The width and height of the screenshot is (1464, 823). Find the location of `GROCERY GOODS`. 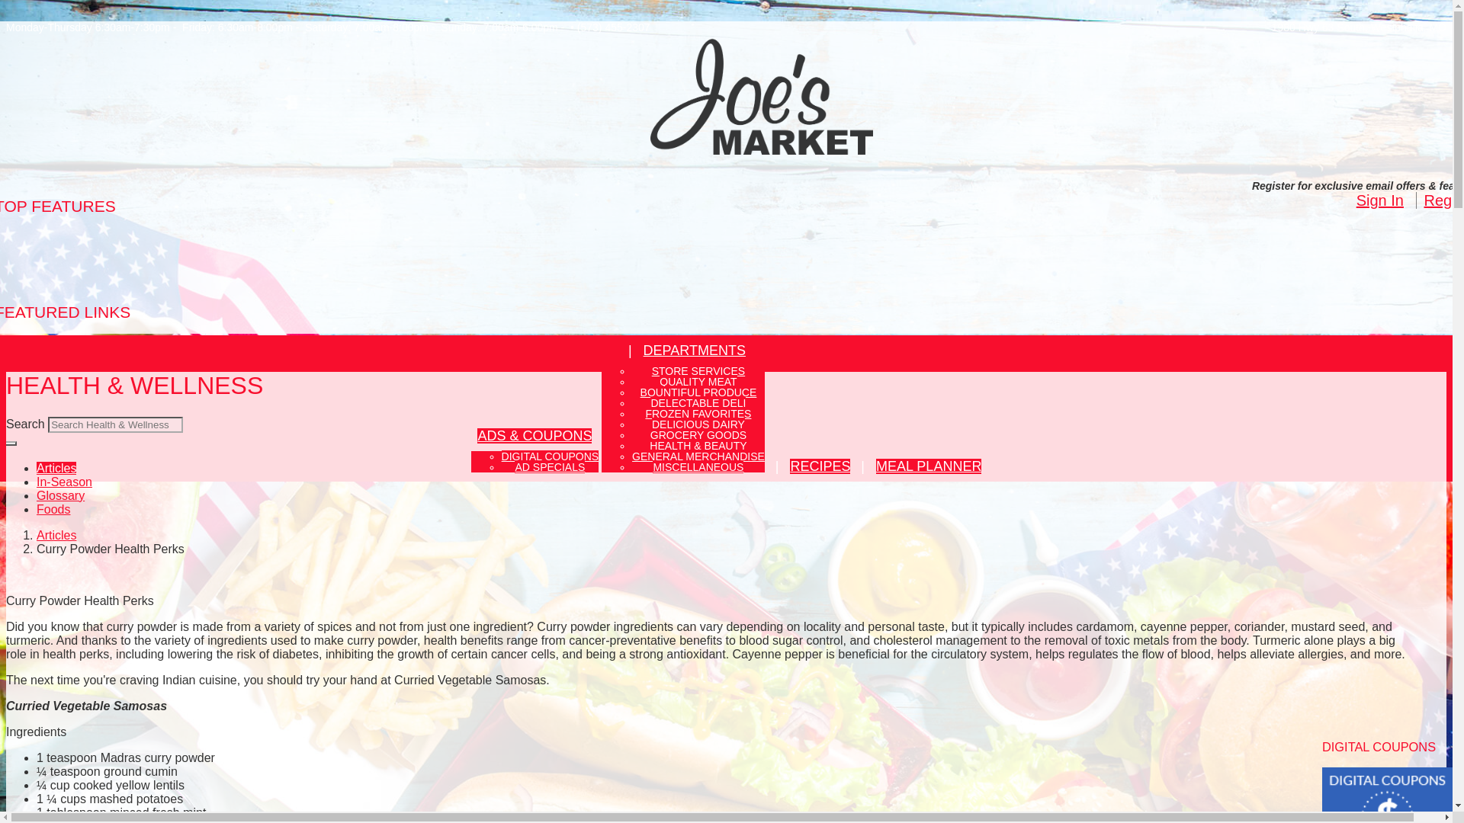

GROCERY GOODS is located at coordinates (698, 434).